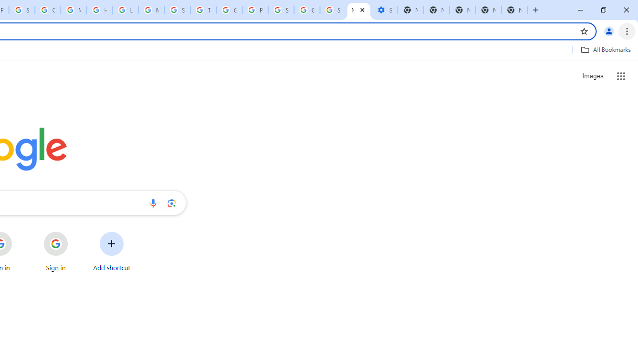  I want to click on Sign in - Google Accounts, so click(22, 10).